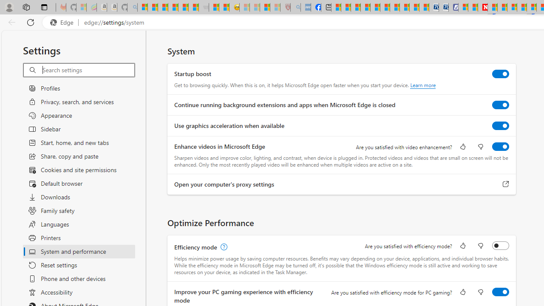 This screenshot has height=306, width=544. Describe the element at coordinates (501, 292) in the screenshot. I see `Improve your PC gaming experience with efficiency mode` at that location.